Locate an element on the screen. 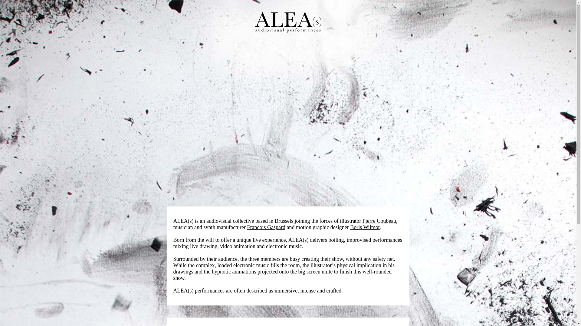  Pierre Coubeau is located at coordinates (379, 221).